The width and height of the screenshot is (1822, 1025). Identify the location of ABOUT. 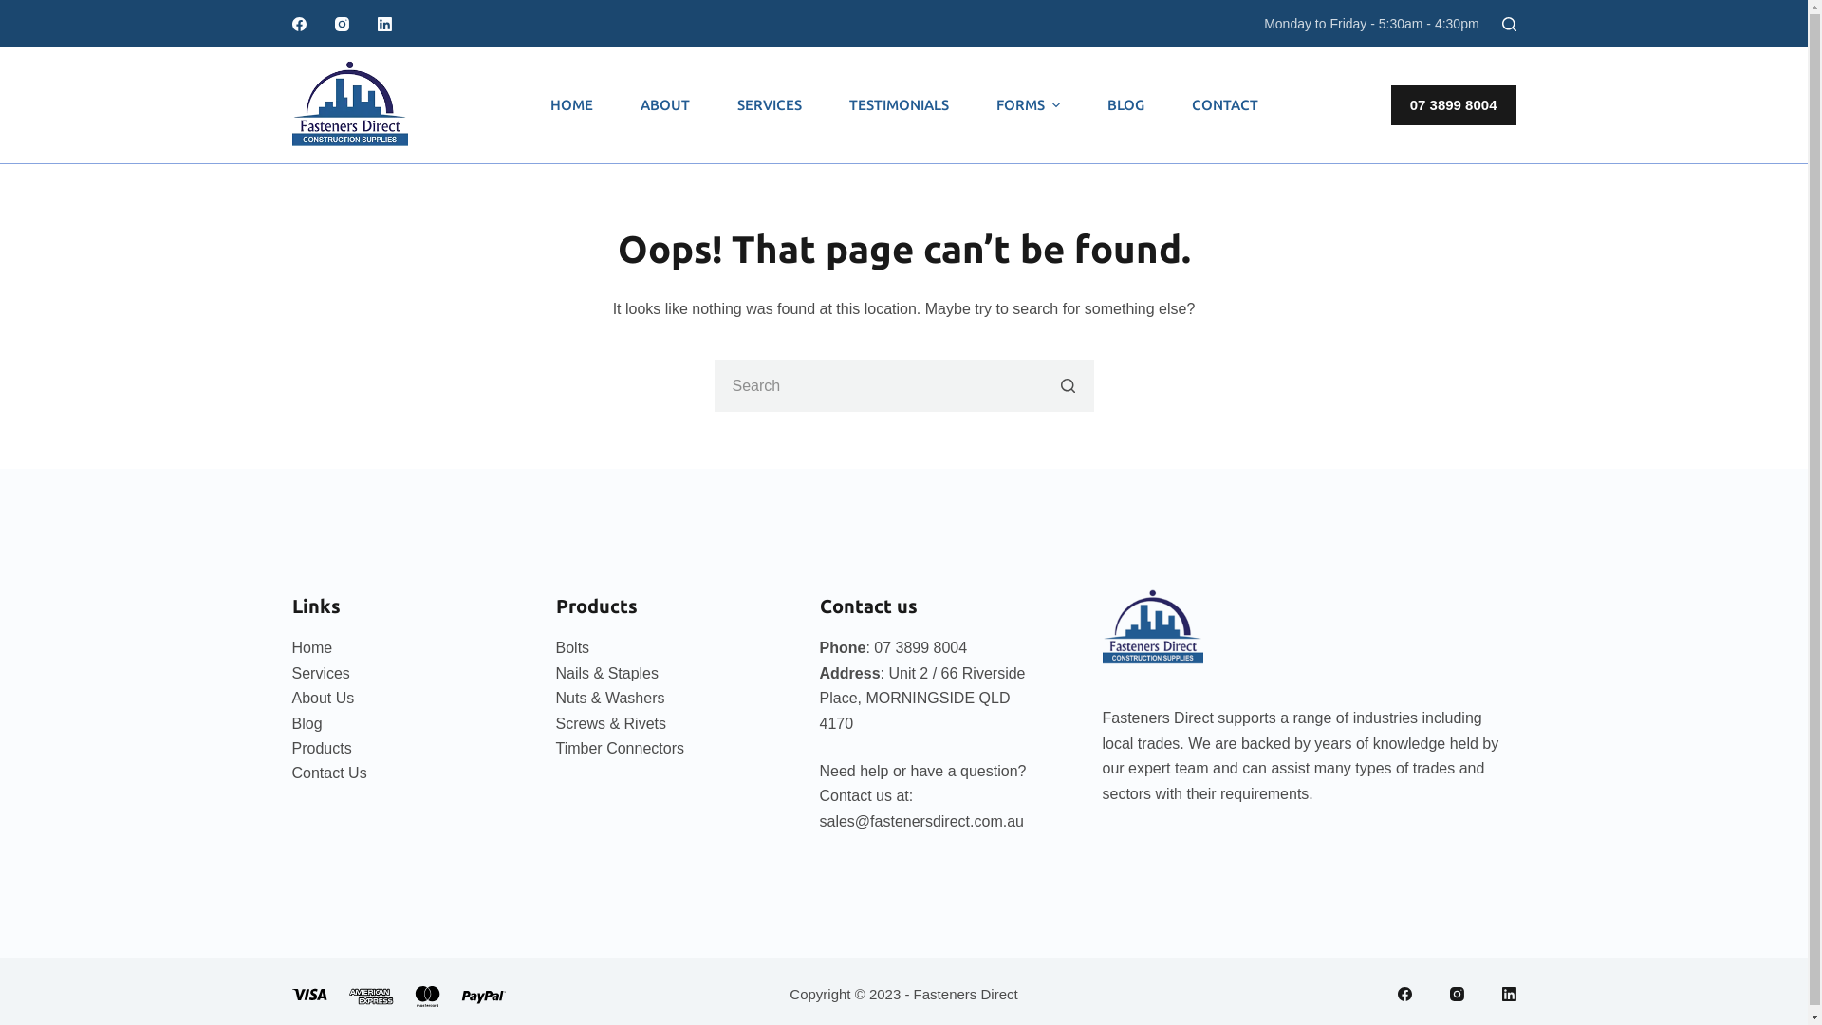
(665, 105).